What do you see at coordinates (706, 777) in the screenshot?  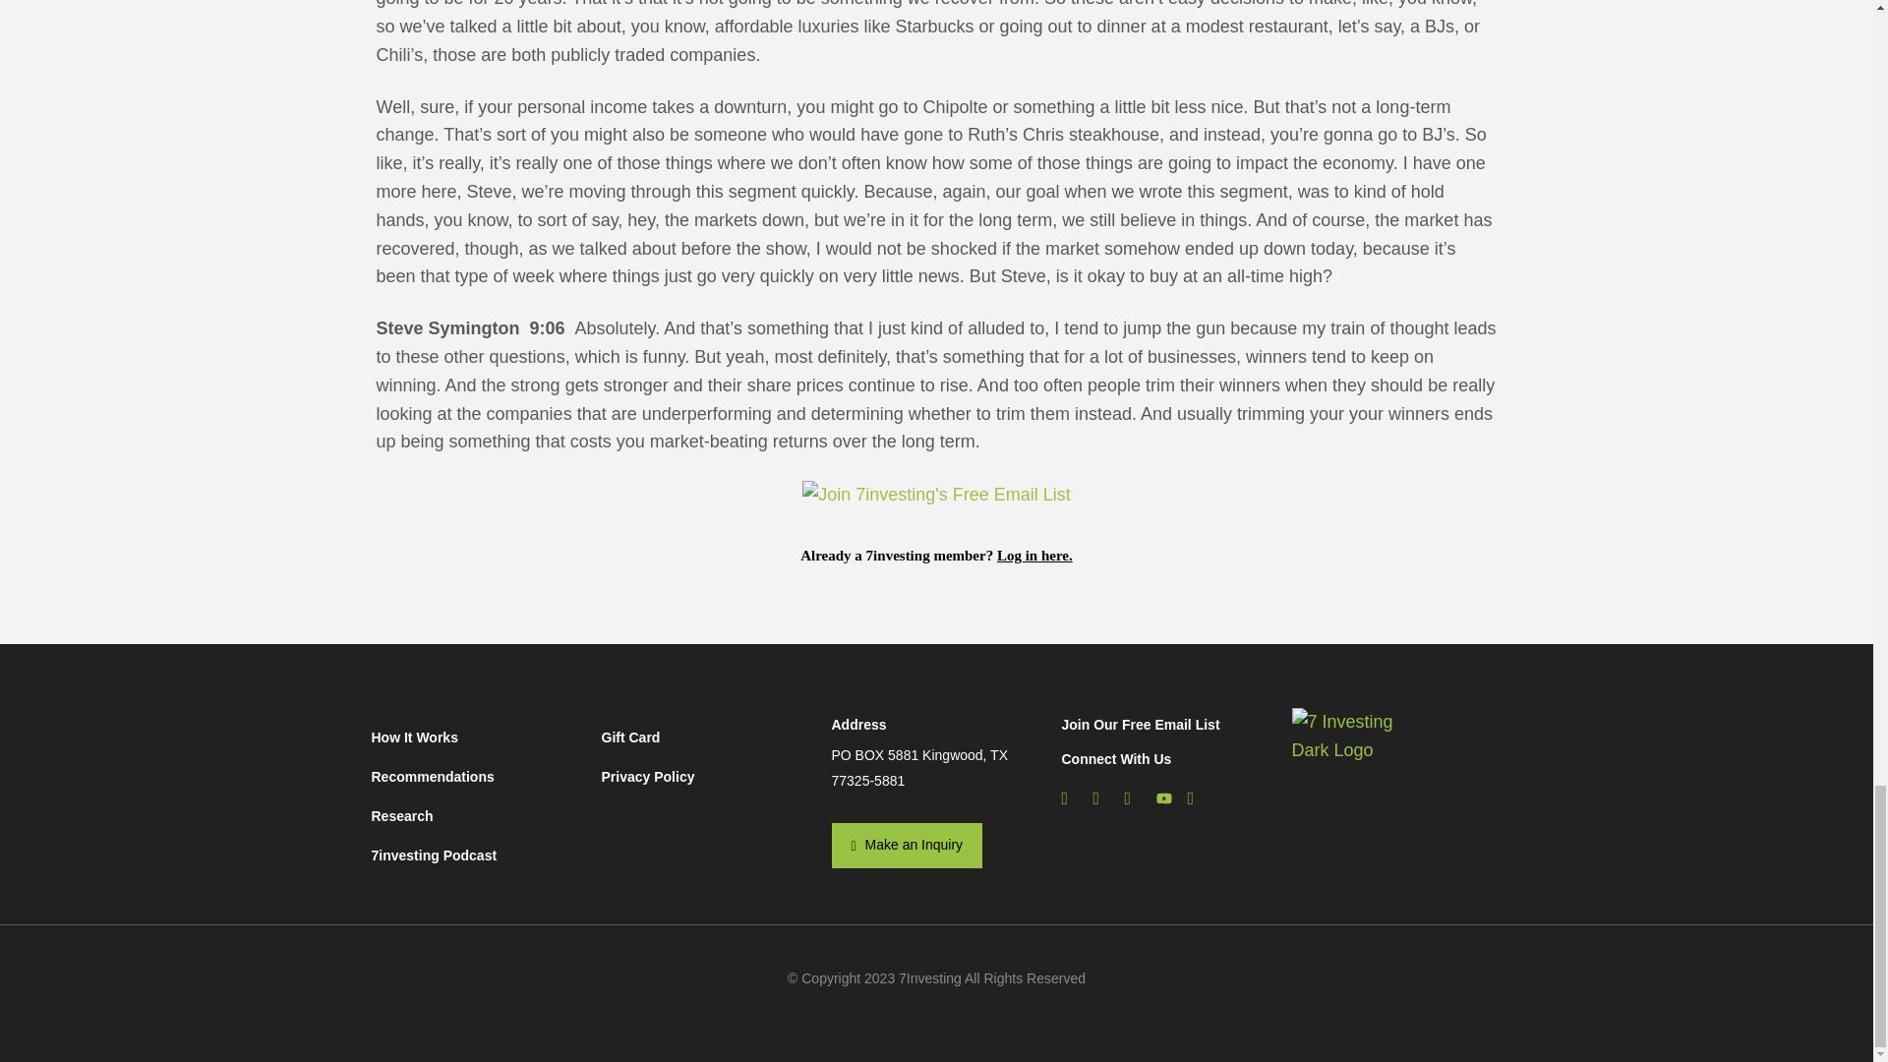 I see `Privacy Policy` at bounding box center [706, 777].